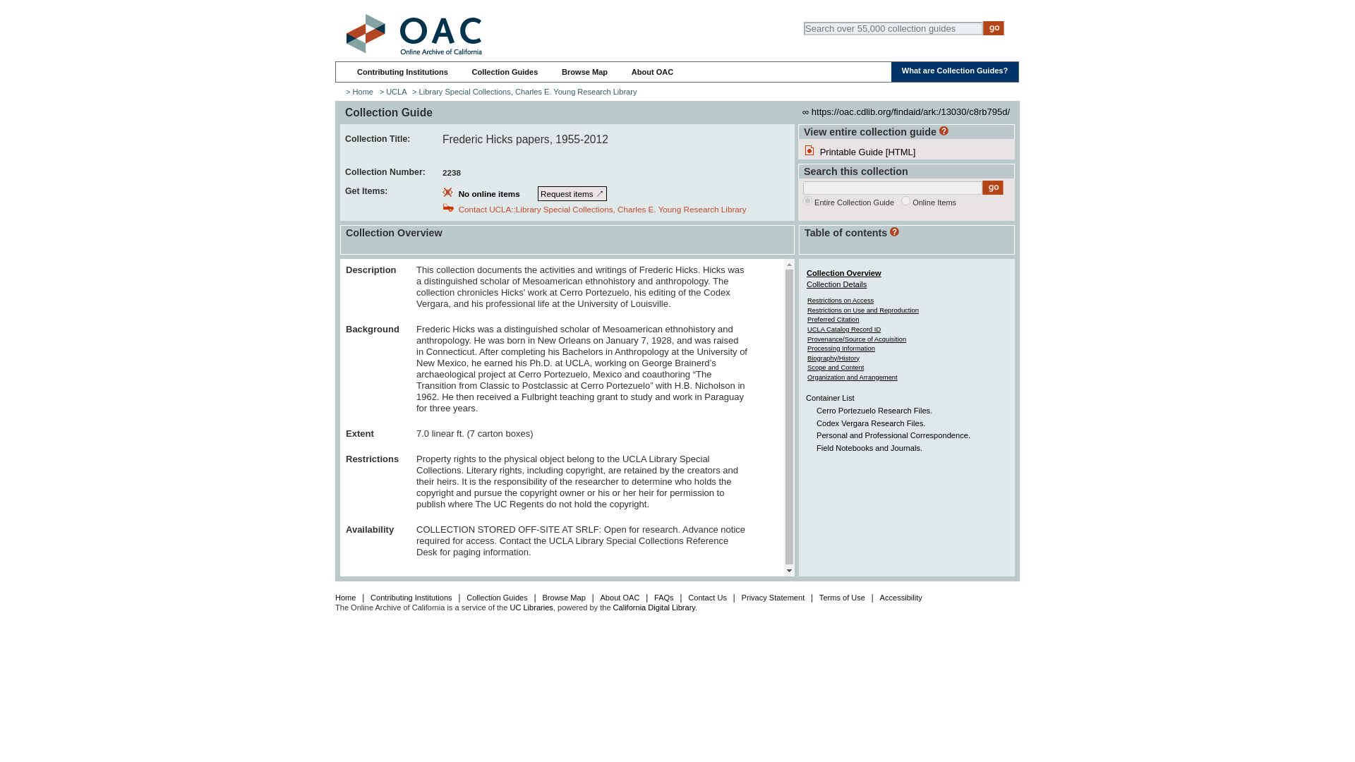  What do you see at coordinates (862, 310) in the screenshot?
I see `Restrictions on Use and Reproduction` at bounding box center [862, 310].